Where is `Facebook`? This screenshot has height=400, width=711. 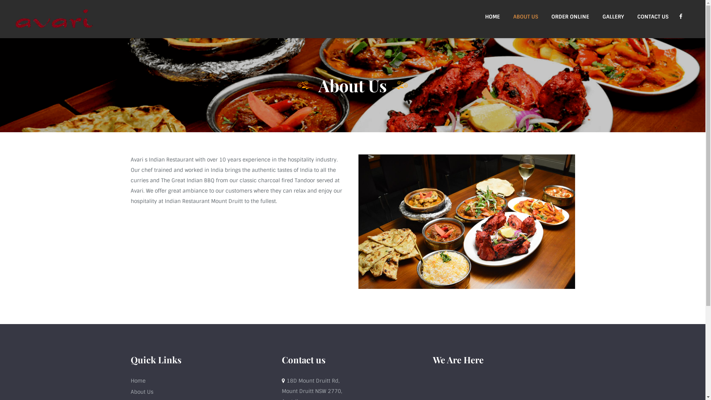
Facebook is located at coordinates (681, 17).